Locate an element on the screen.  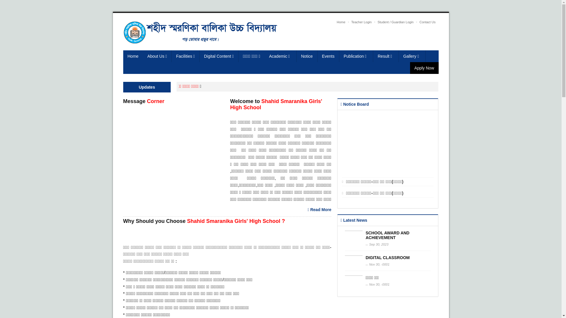
Student / Guardian Login is located at coordinates (396, 22).